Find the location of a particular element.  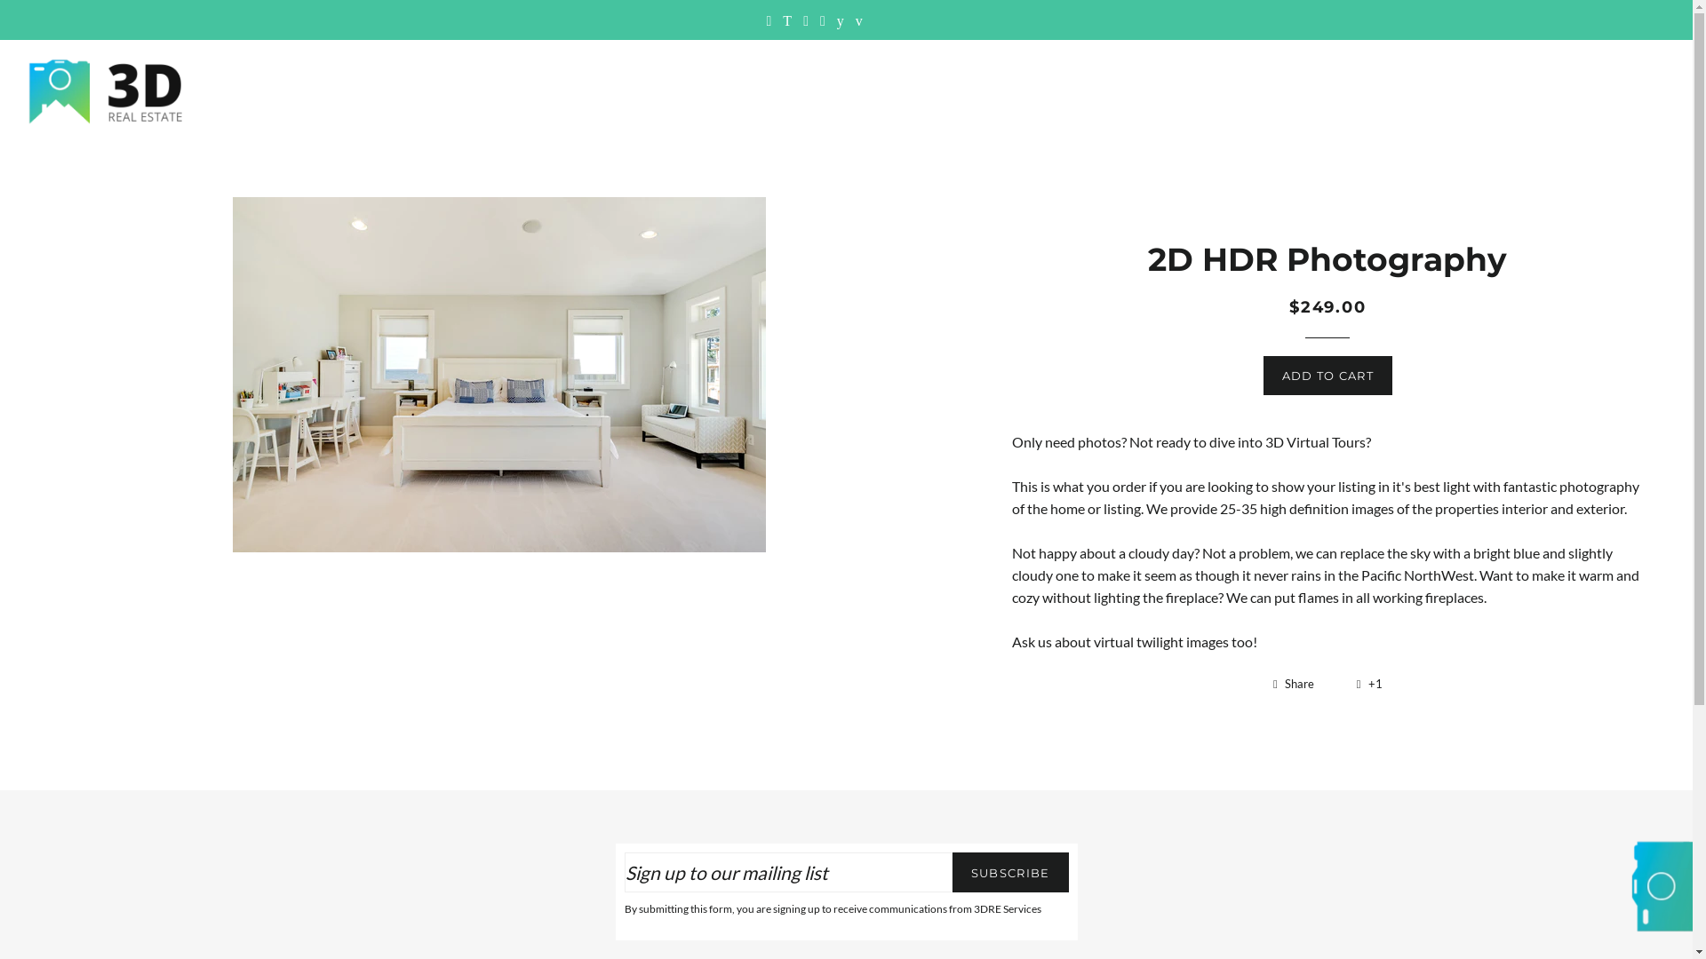

3DRE Services on YouTube is located at coordinates (841, 20).